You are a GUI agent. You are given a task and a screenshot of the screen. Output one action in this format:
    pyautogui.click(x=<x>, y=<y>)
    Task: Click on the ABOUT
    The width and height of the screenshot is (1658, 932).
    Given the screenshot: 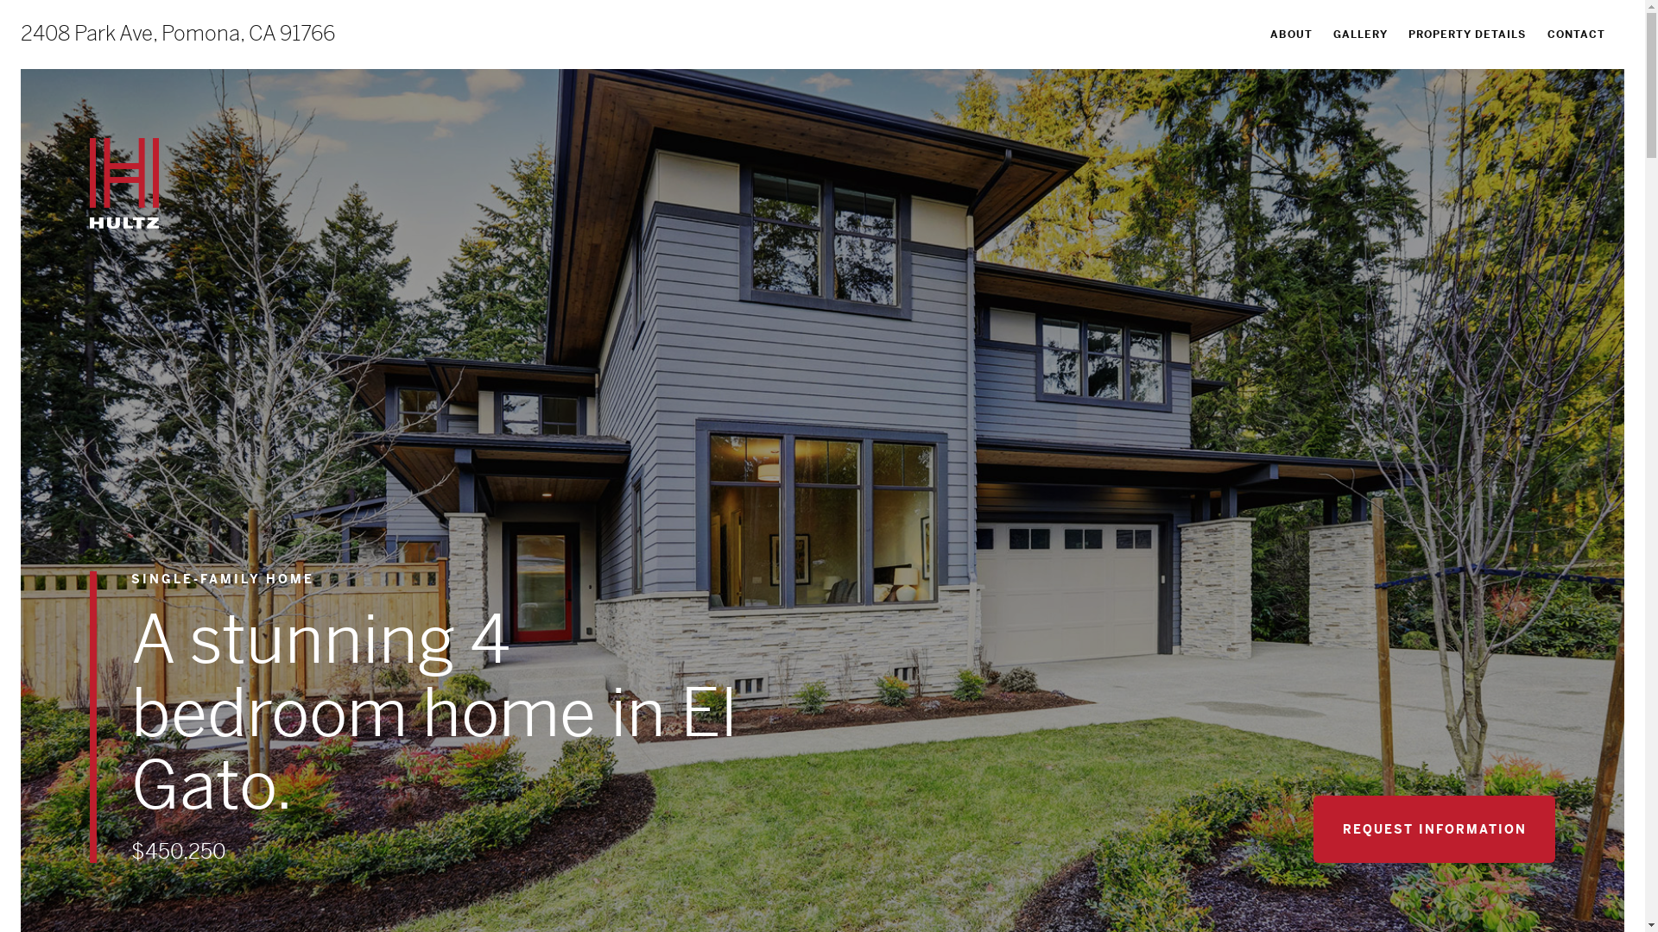 What is the action you would take?
    pyautogui.click(x=1292, y=35)
    